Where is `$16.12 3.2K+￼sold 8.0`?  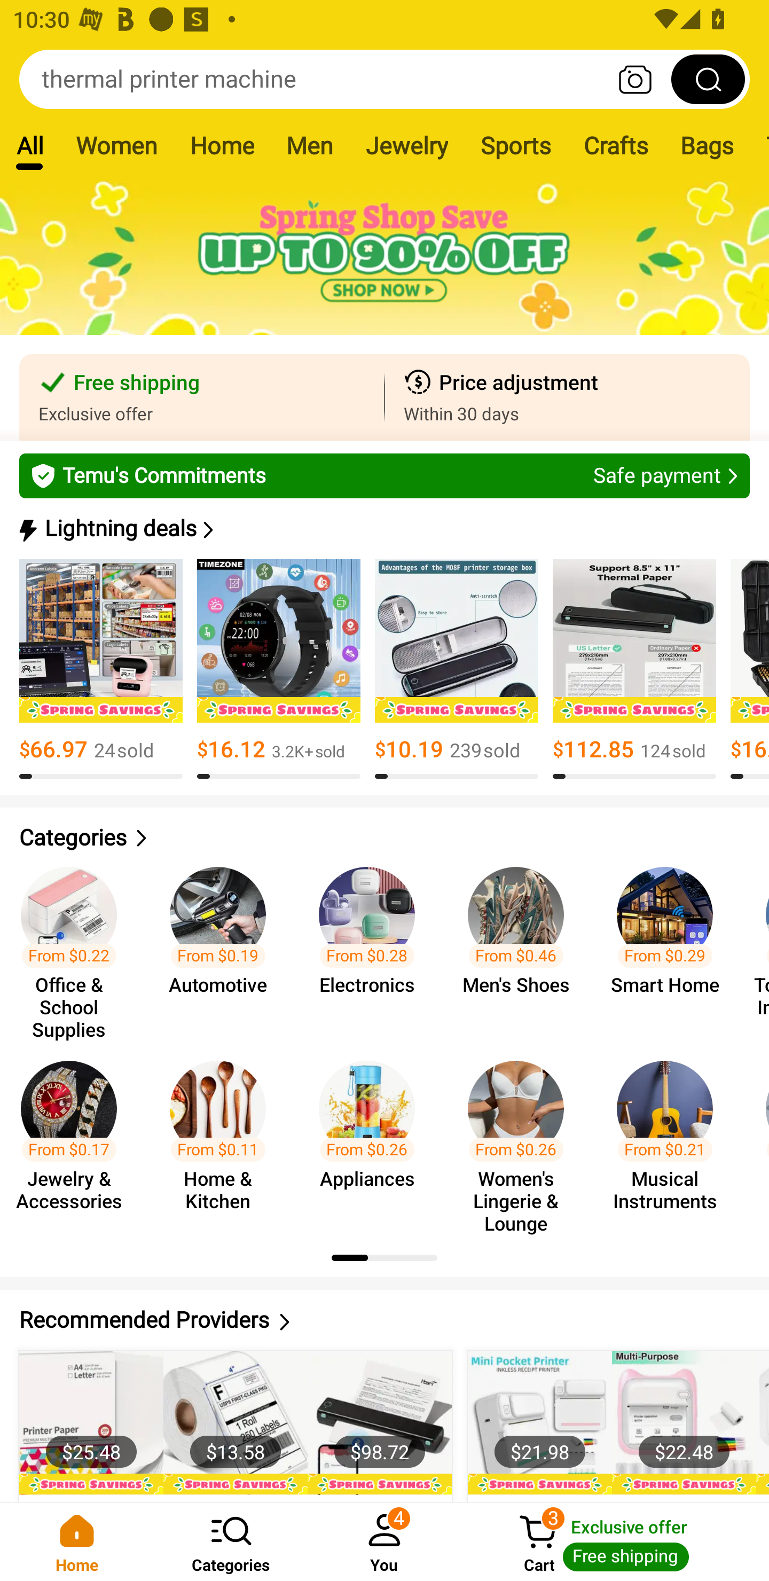
$16.12 3.2K+￼sold 8.0 is located at coordinates (279, 669).